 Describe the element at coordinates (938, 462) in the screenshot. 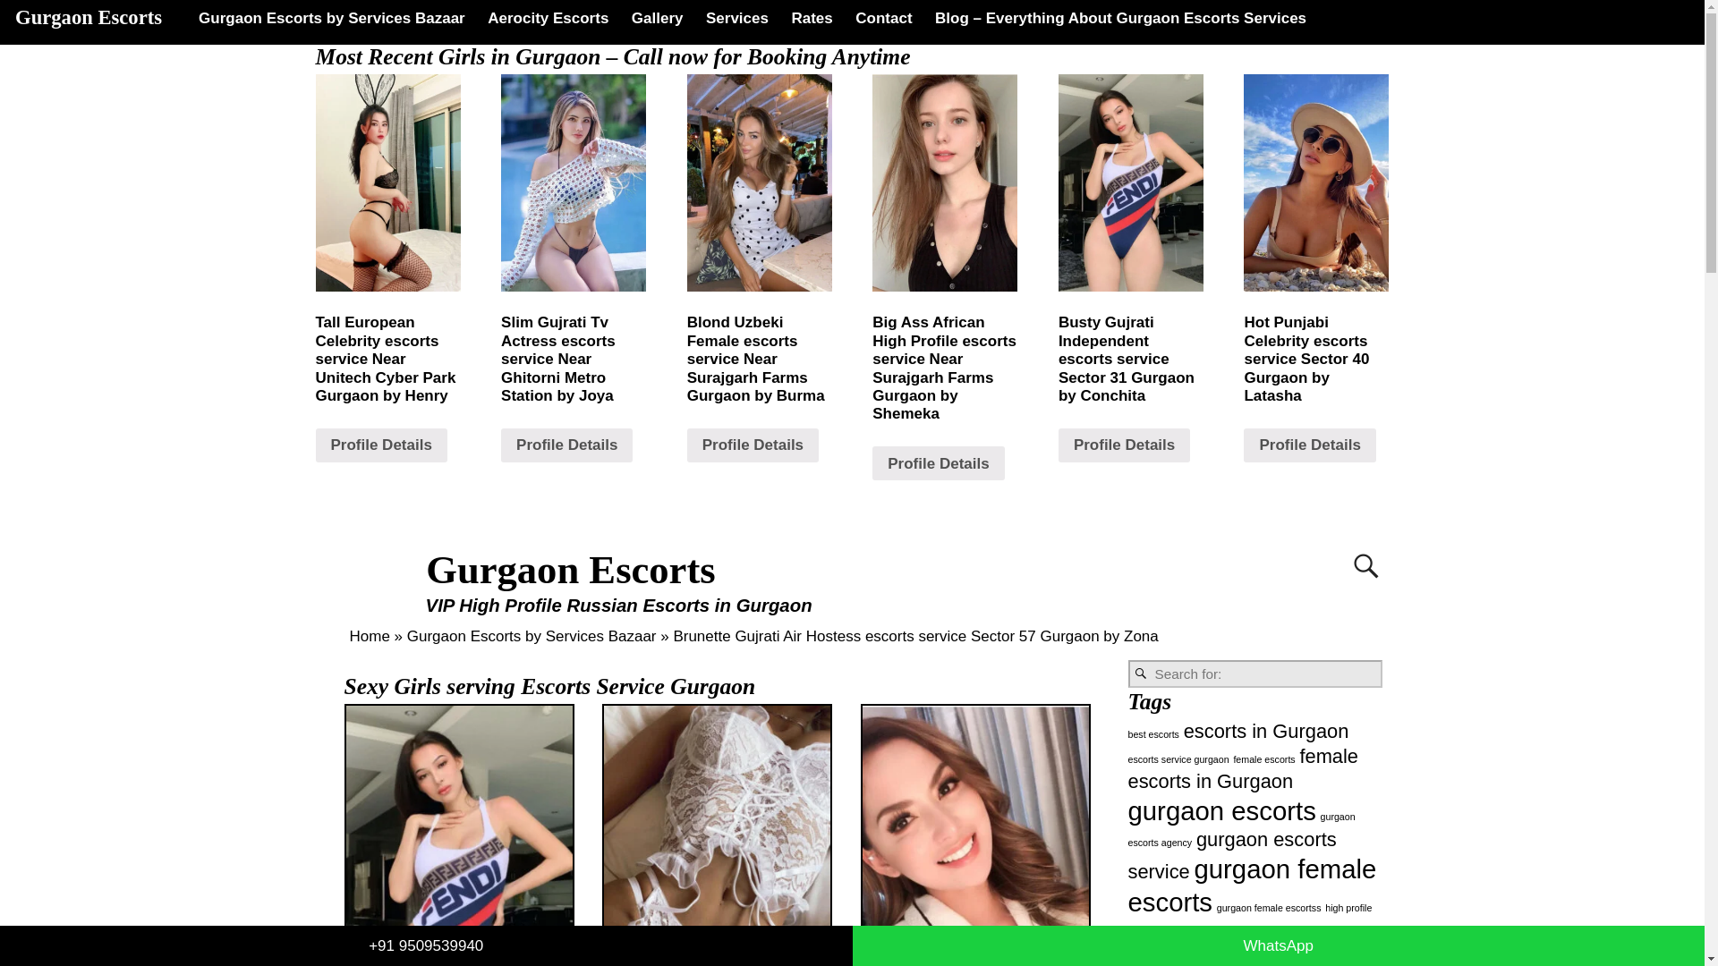

I see `Profile Details` at that location.